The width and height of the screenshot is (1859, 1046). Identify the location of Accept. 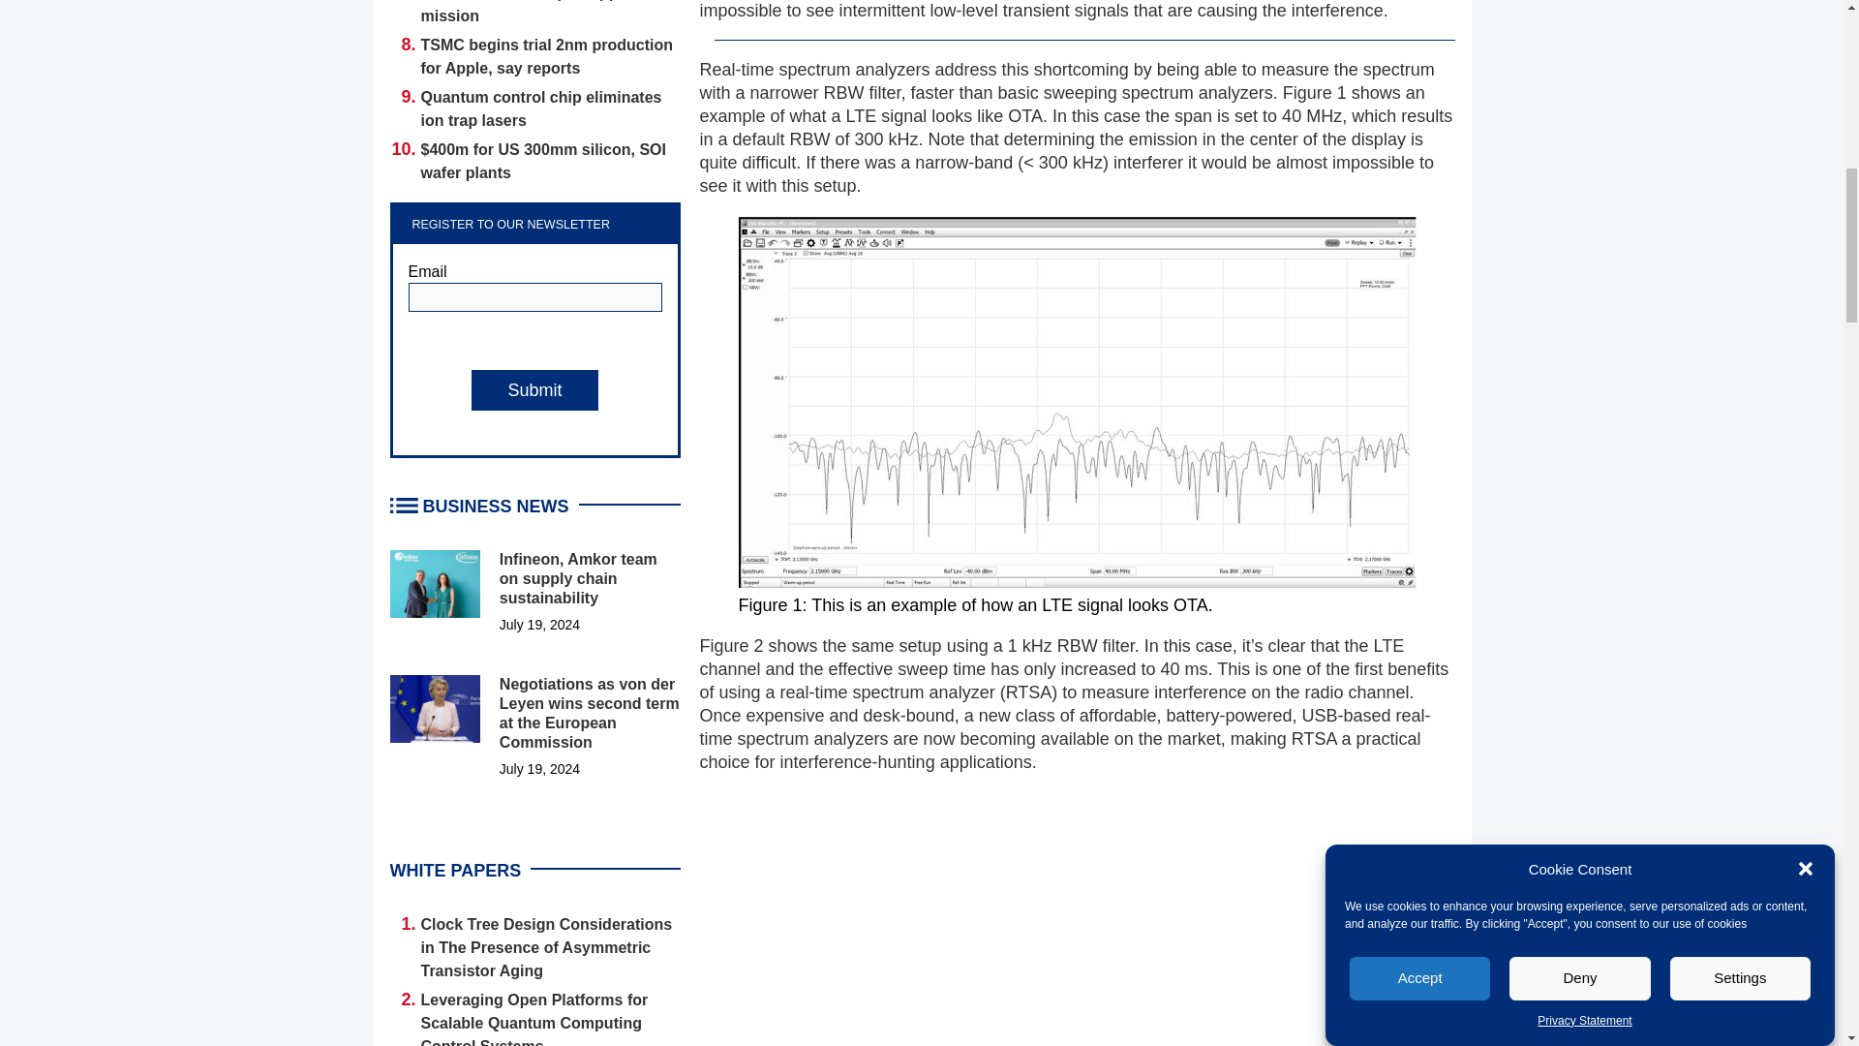
(1419, 261).